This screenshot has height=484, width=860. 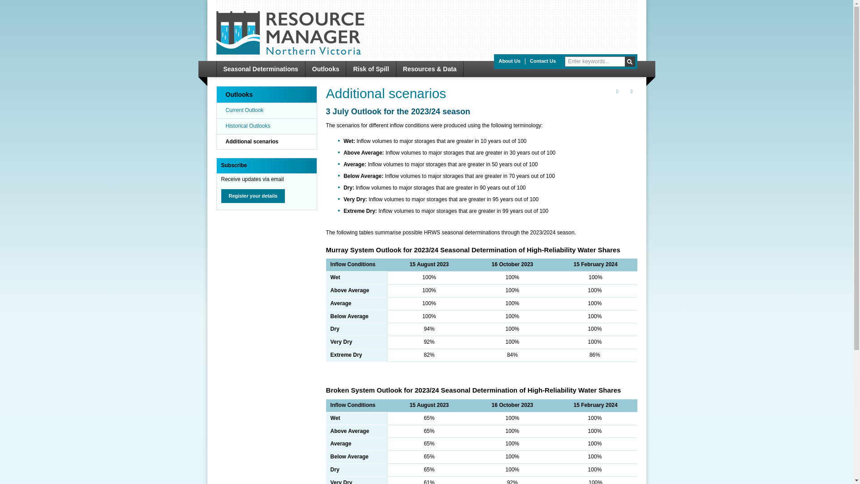 I want to click on Toggle Text Size, so click(x=632, y=91).